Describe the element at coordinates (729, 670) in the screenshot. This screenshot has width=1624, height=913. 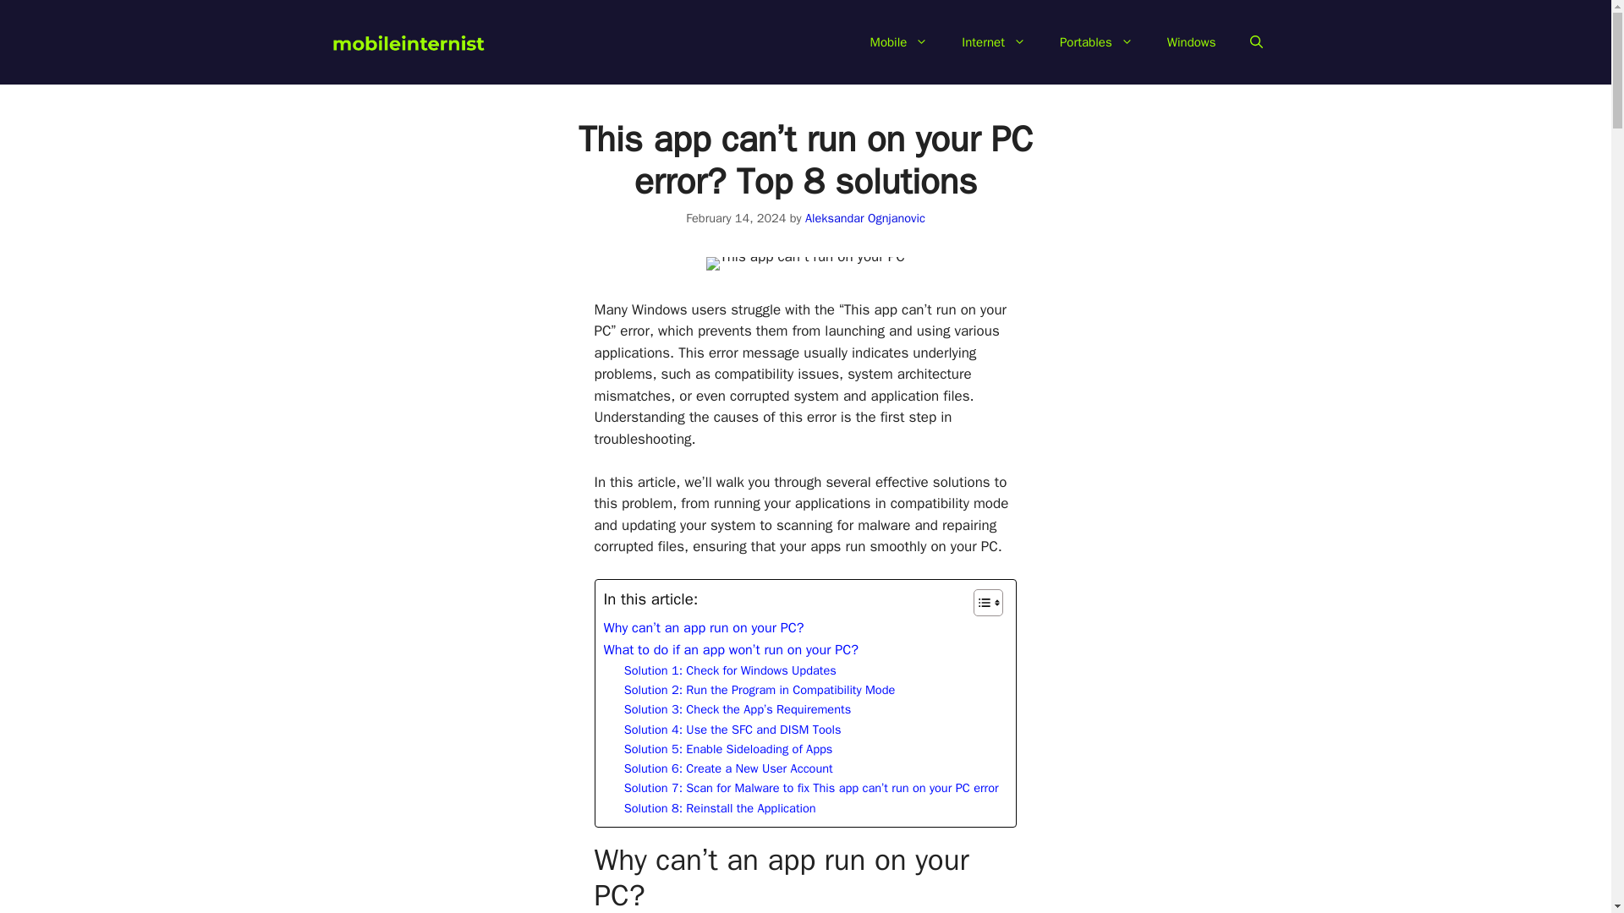
I see `Solution 1: Check for Windows Updates` at that location.